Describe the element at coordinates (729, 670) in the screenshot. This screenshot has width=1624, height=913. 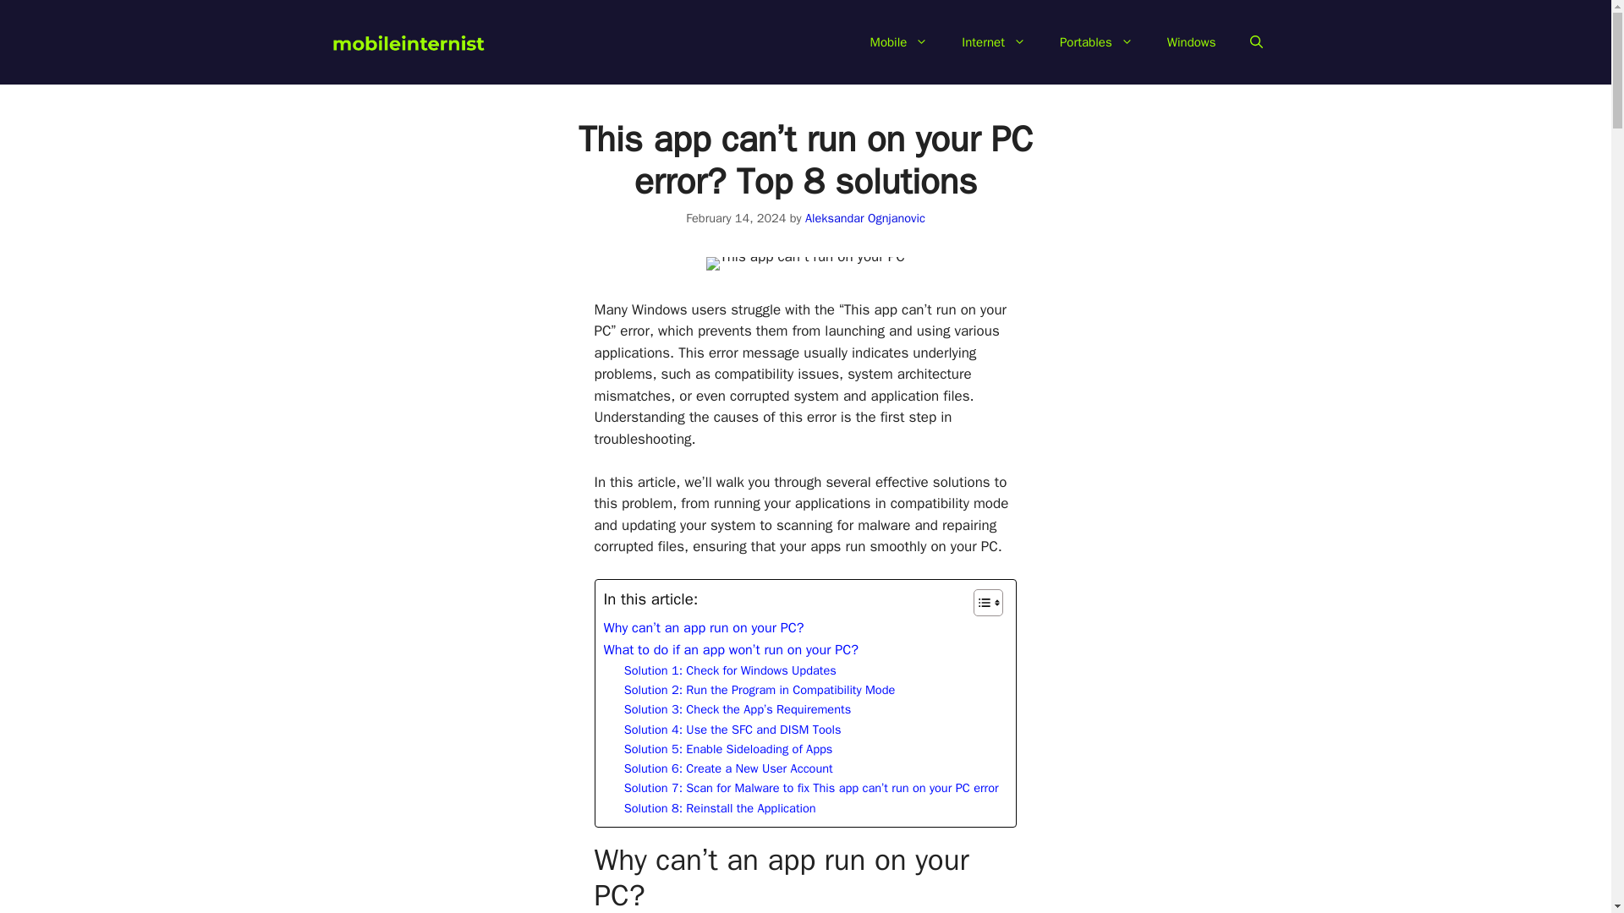
I see `Solution 1: Check for Windows Updates` at that location.